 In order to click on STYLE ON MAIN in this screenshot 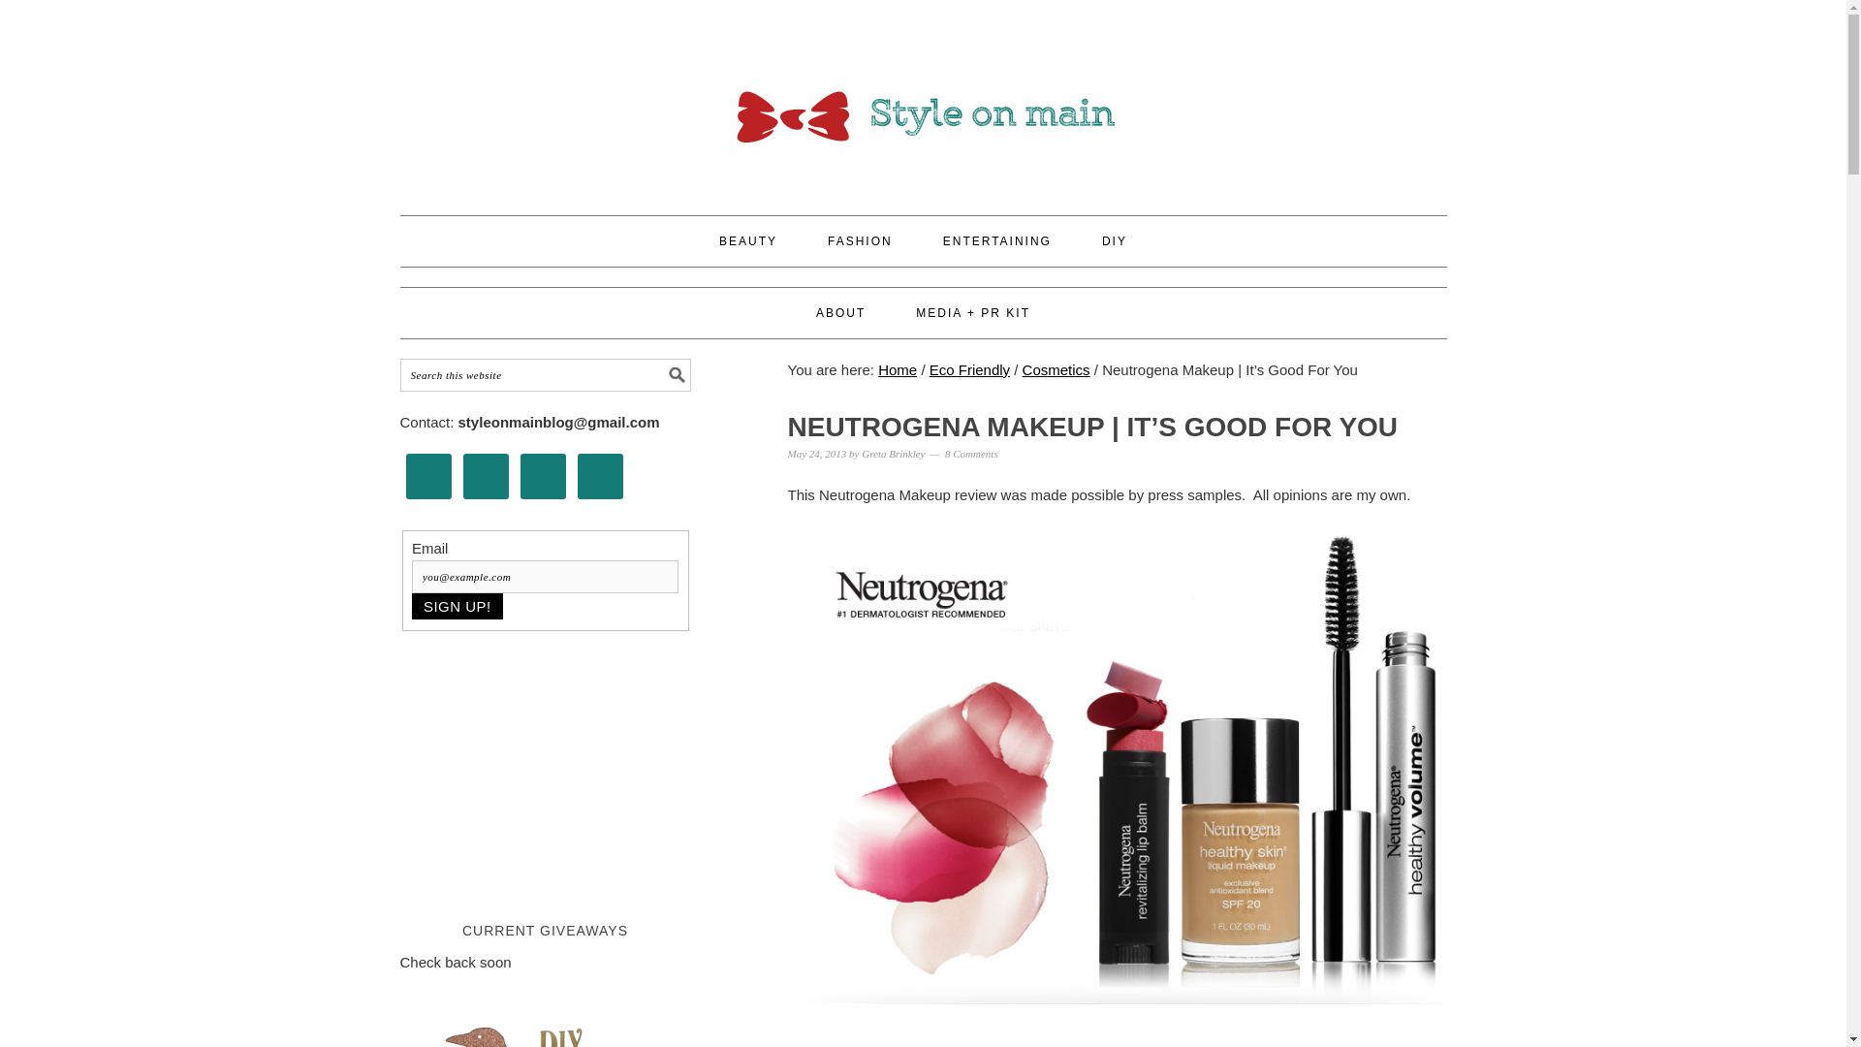, I will do `click(923, 99)`.